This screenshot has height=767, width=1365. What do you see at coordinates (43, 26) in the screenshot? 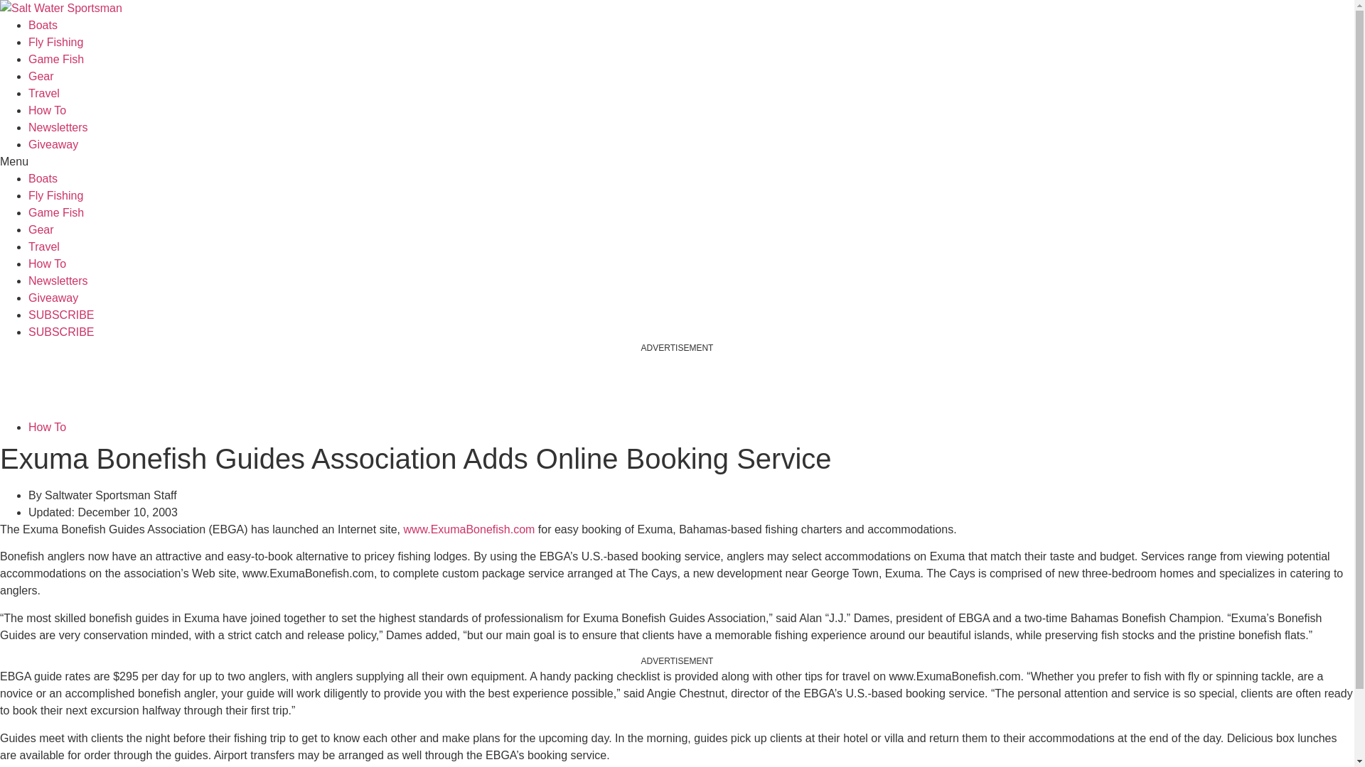
I see `Boats` at bounding box center [43, 26].